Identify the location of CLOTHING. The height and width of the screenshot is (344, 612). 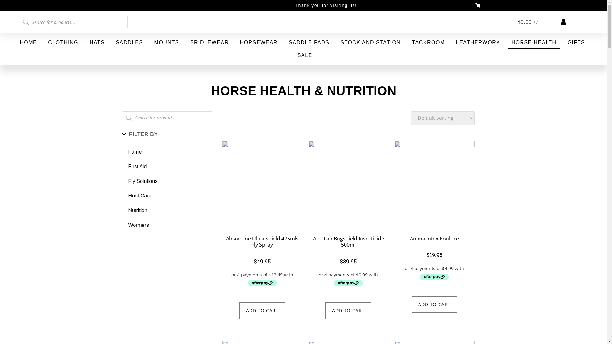
(63, 43).